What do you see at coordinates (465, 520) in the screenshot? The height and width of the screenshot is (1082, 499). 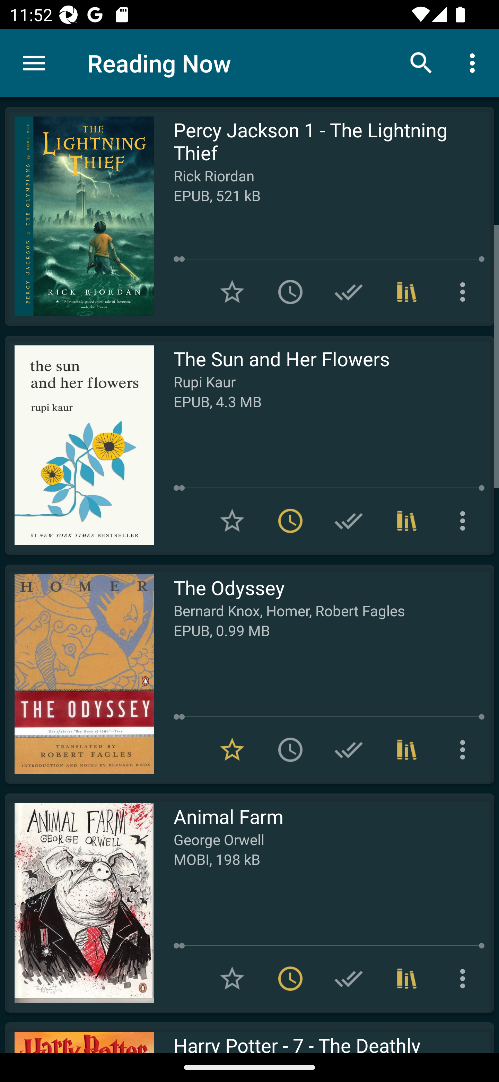 I see `More options` at bounding box center [465, 520].